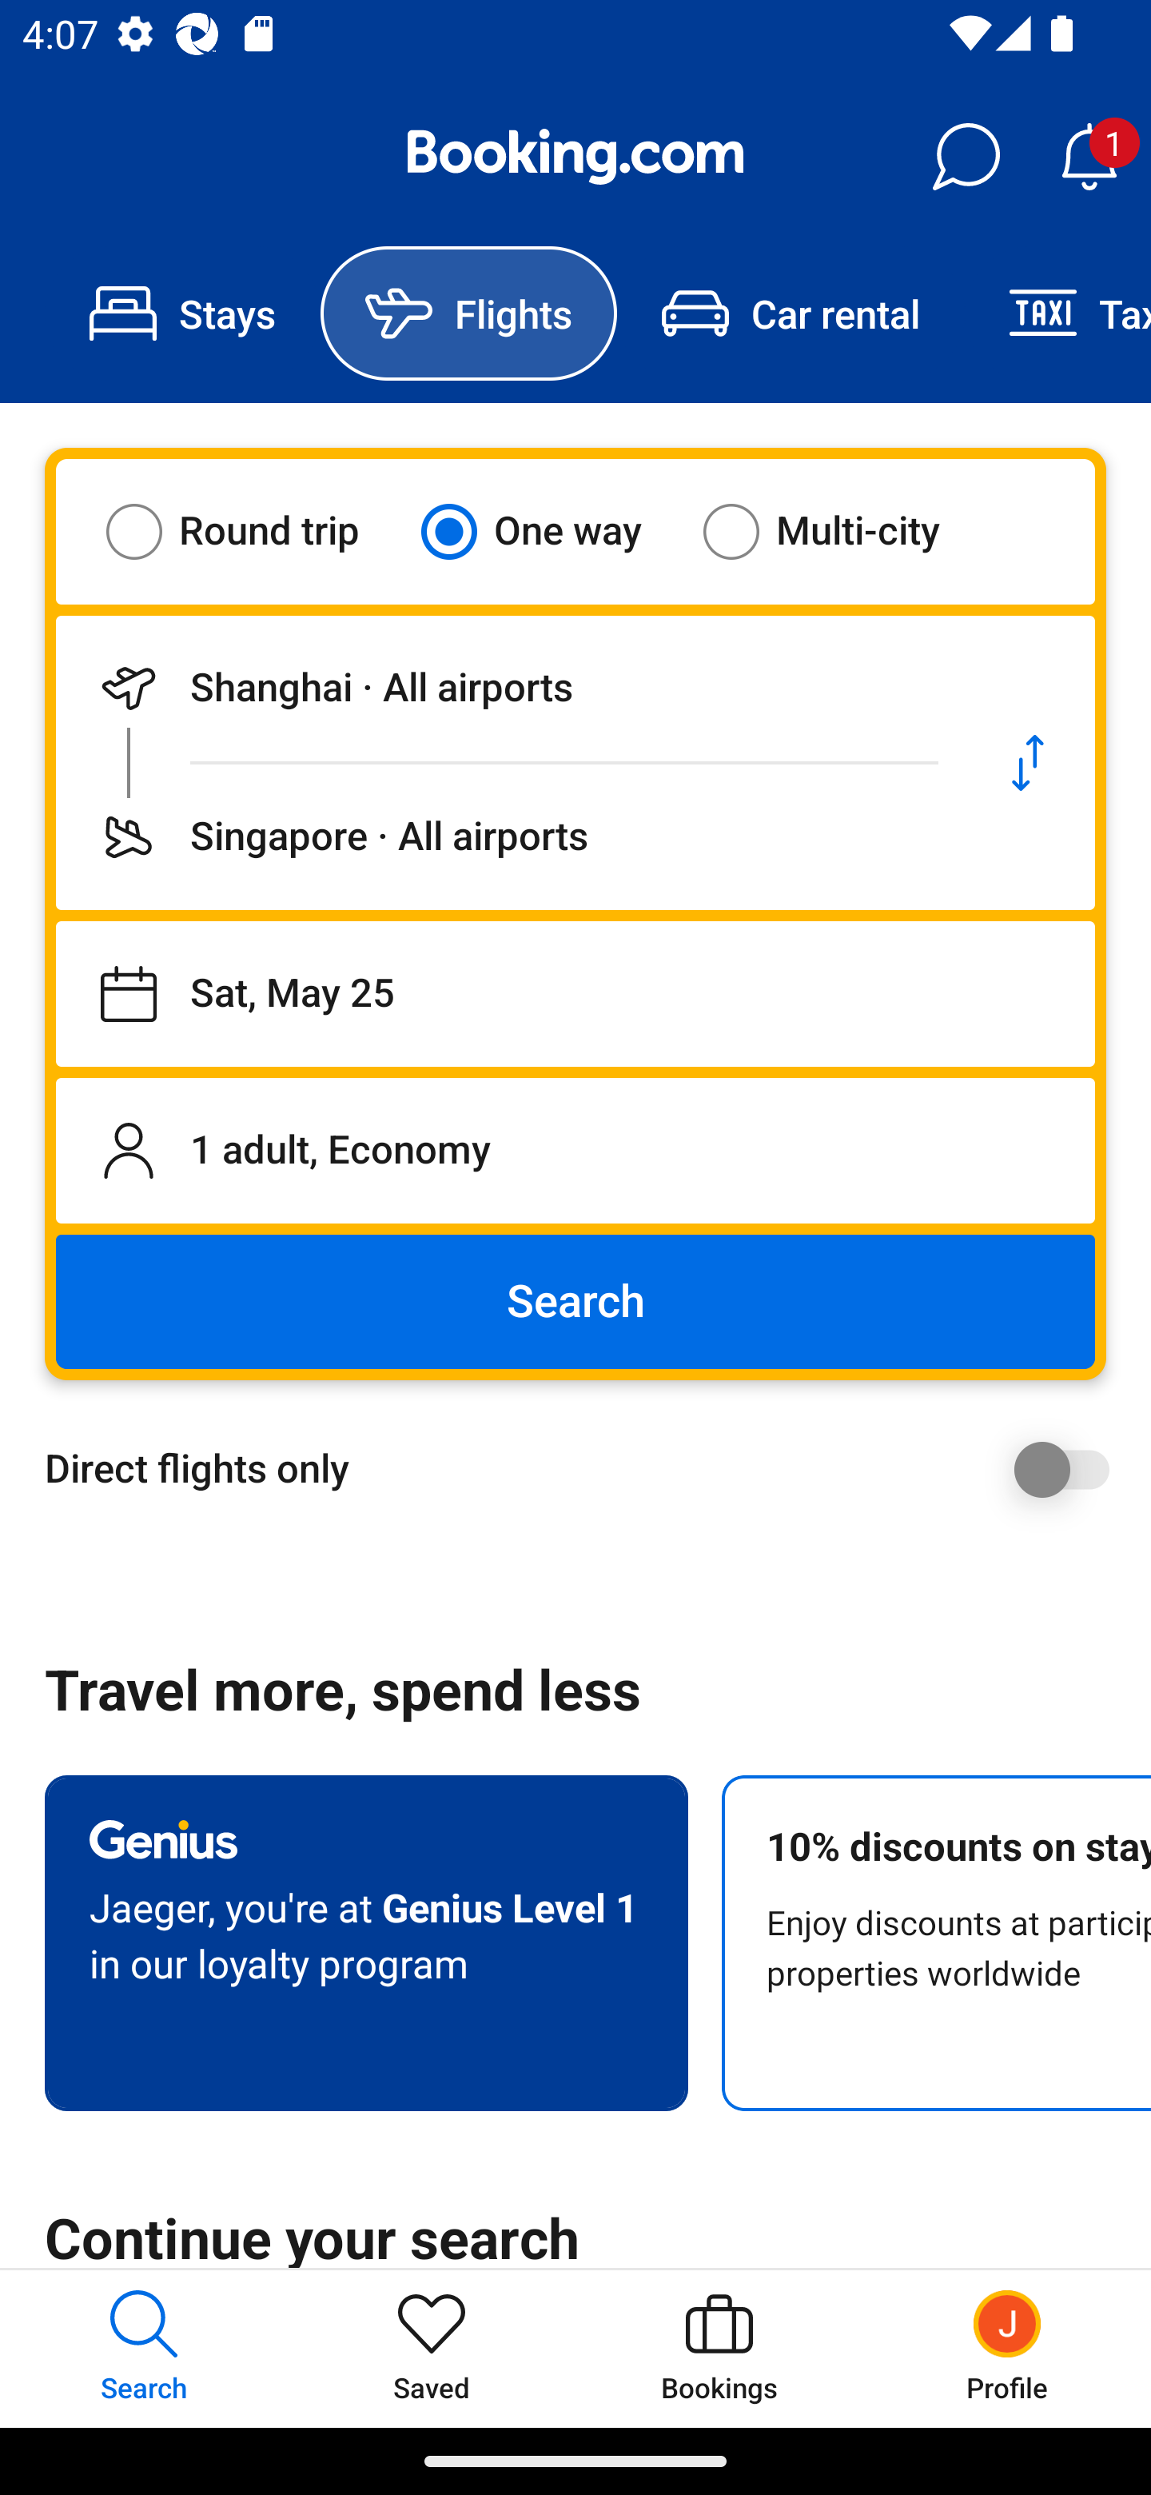 The image size is (1151, 2495). Describe the element at coordinates (1057, 313) in the screenshot. I see `Taxi` at that location.